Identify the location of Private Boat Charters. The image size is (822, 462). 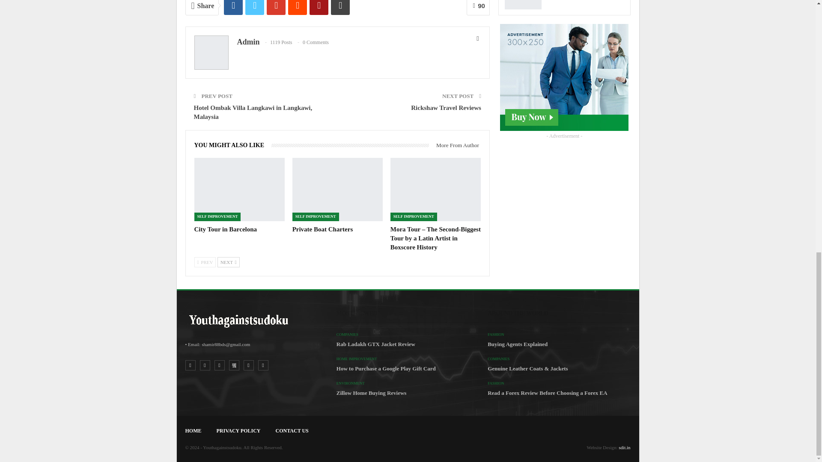
(323, 229).